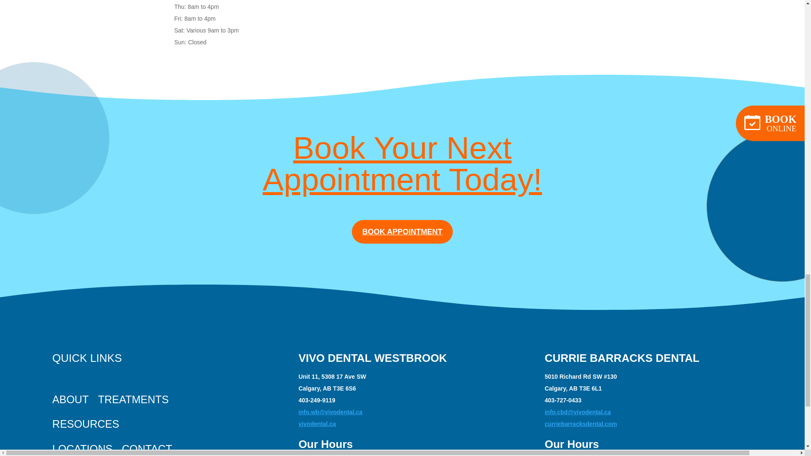  I want to click on TREATMENTS, so click(133, 398).